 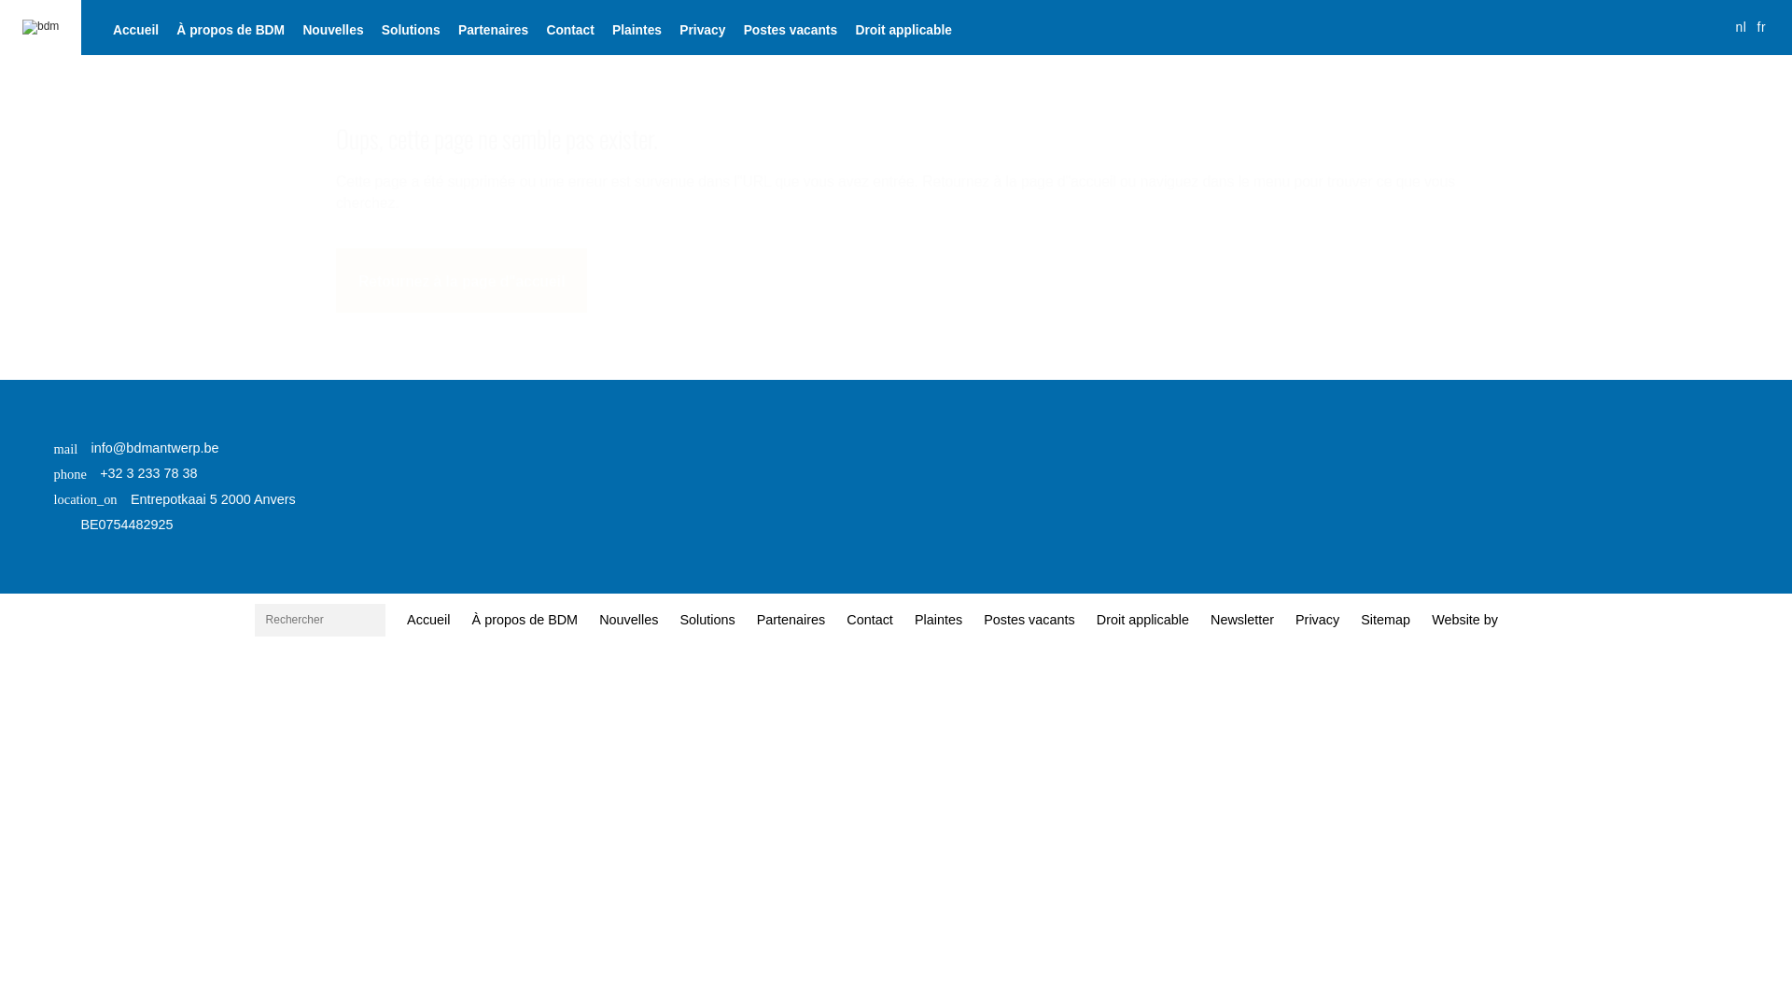 I want to click on Webhero, so click(x=1519, y=620).